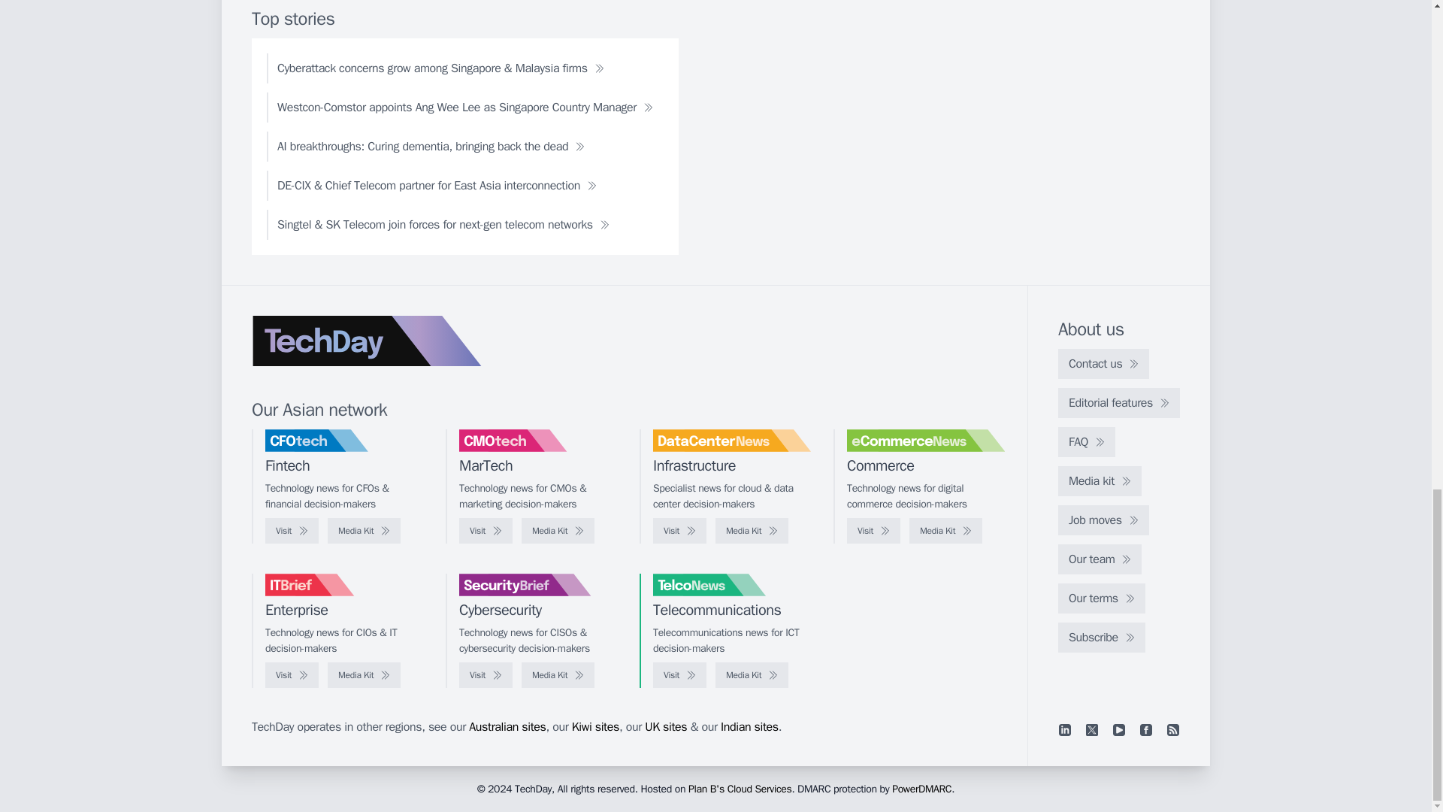  I want to click on Media Kit, so click(558, 531).